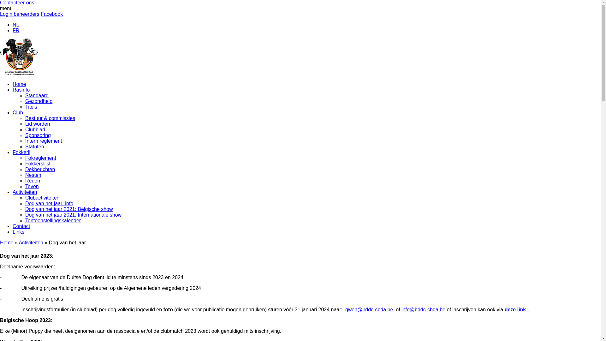 This screenshot has width=606, height=341. Describe the element at coordinates (33, 181) in the screenshot. I see `Reuen` at that location.